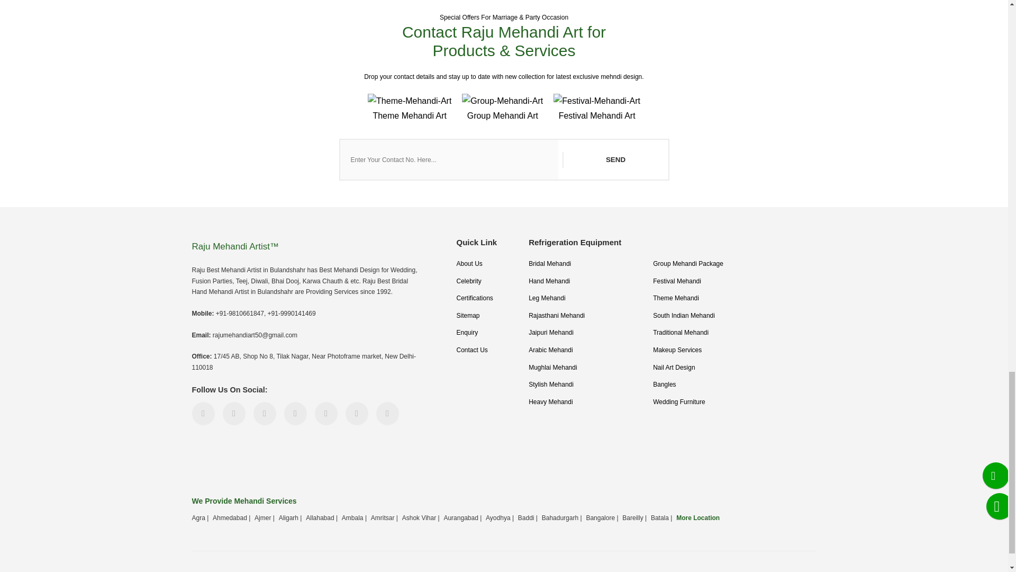  Describe the element at coordinates (410, 110) in the screenshot. I see `Theme Mehandi Art` at that location.